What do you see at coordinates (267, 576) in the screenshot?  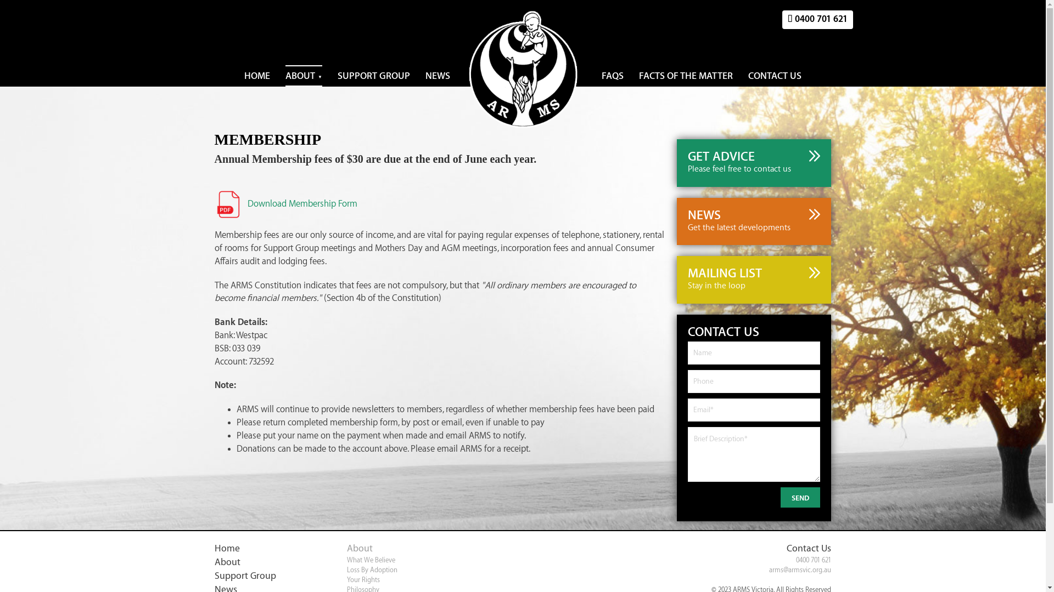 I see `Support Group` at bounding box center [267, 576].